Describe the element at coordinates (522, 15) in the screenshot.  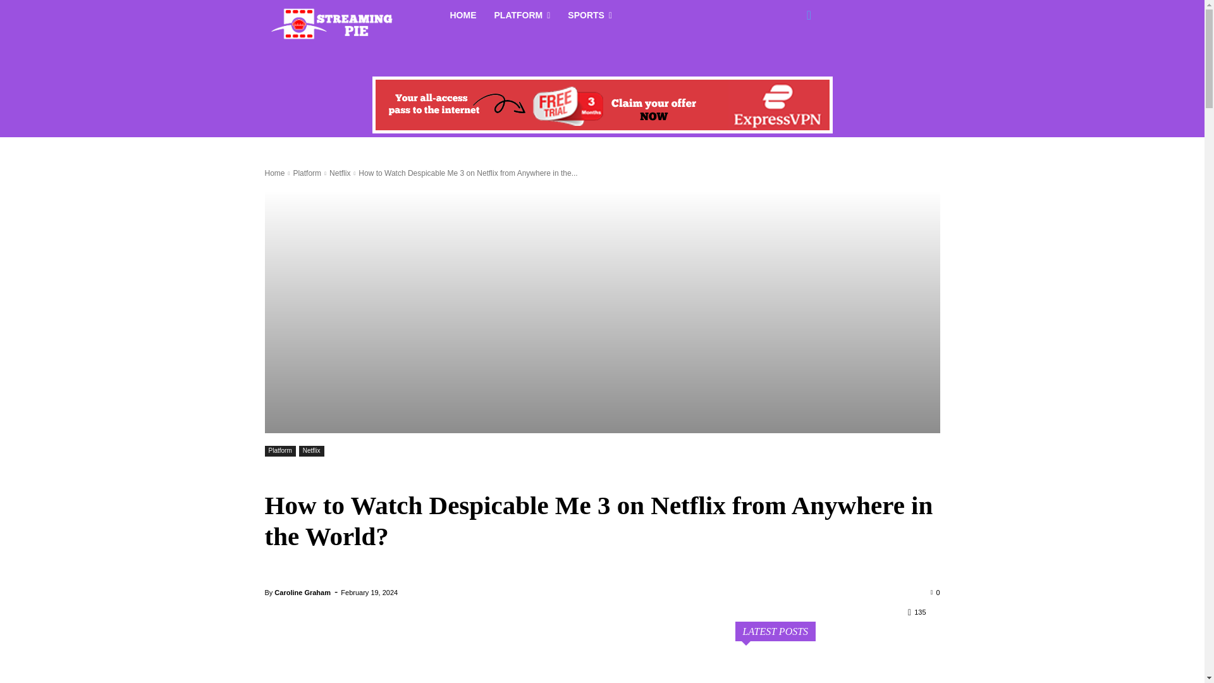
I see `PLATFORM` at that location.